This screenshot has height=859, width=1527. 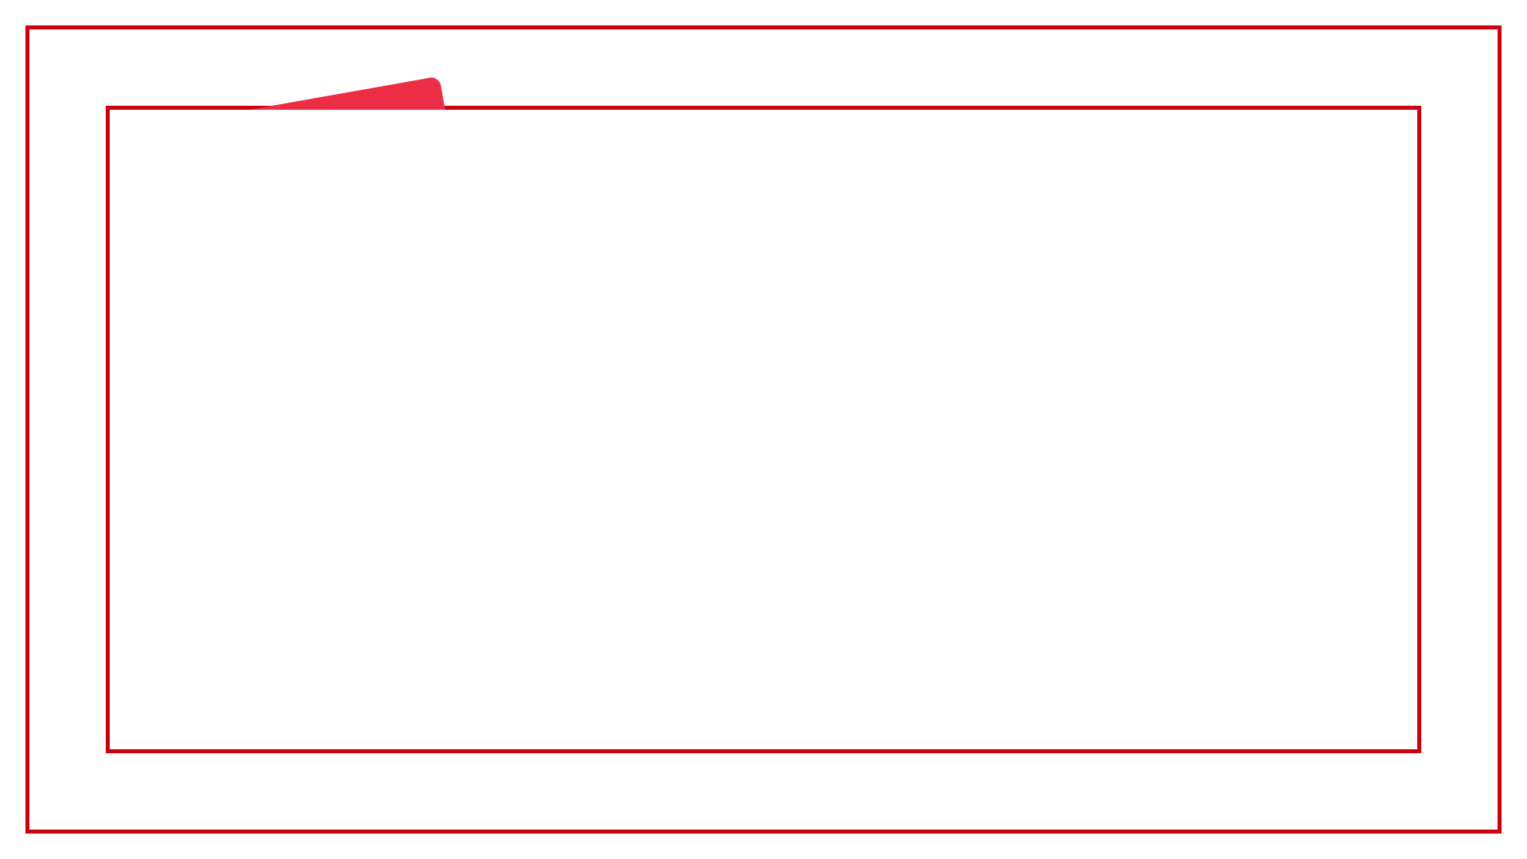 I want to click on CATERING, so click(x=178, y=277).